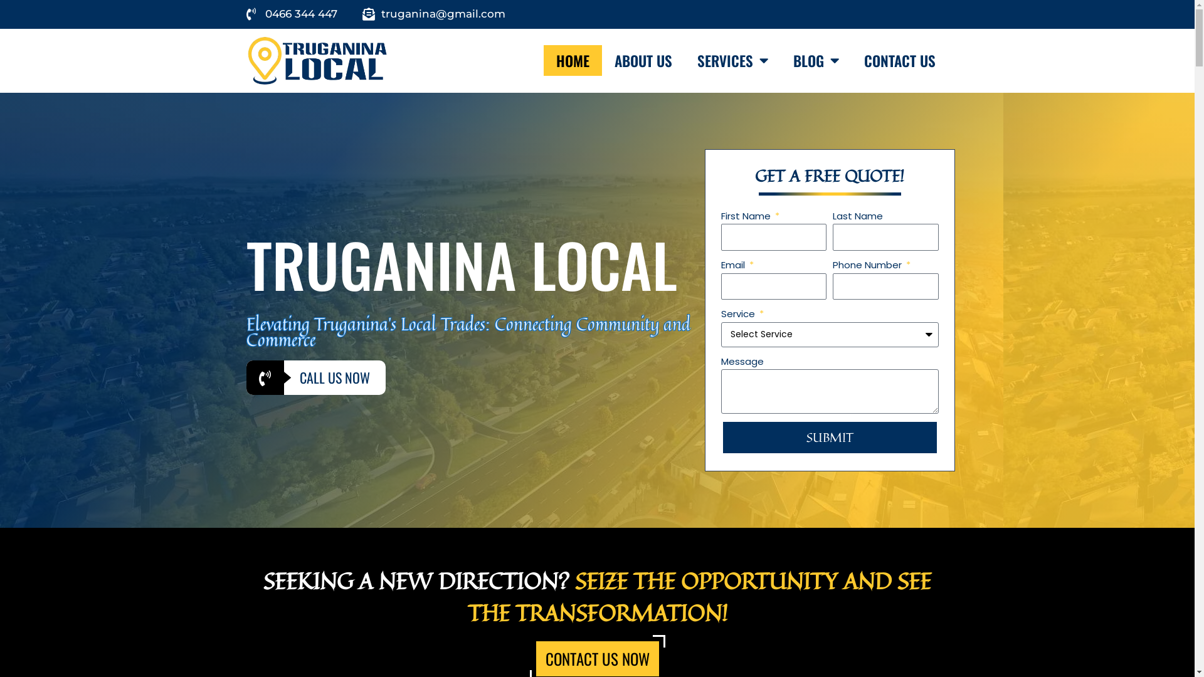 This screenshot has height=677, width=1204. I want to click on CONTACT US, so click(900, 60).